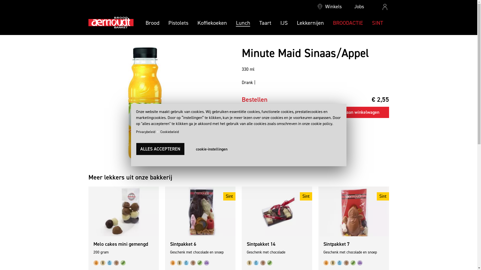  Describe the element at coordinates (123, 211) in the screenshot. I see `Image` at that location.